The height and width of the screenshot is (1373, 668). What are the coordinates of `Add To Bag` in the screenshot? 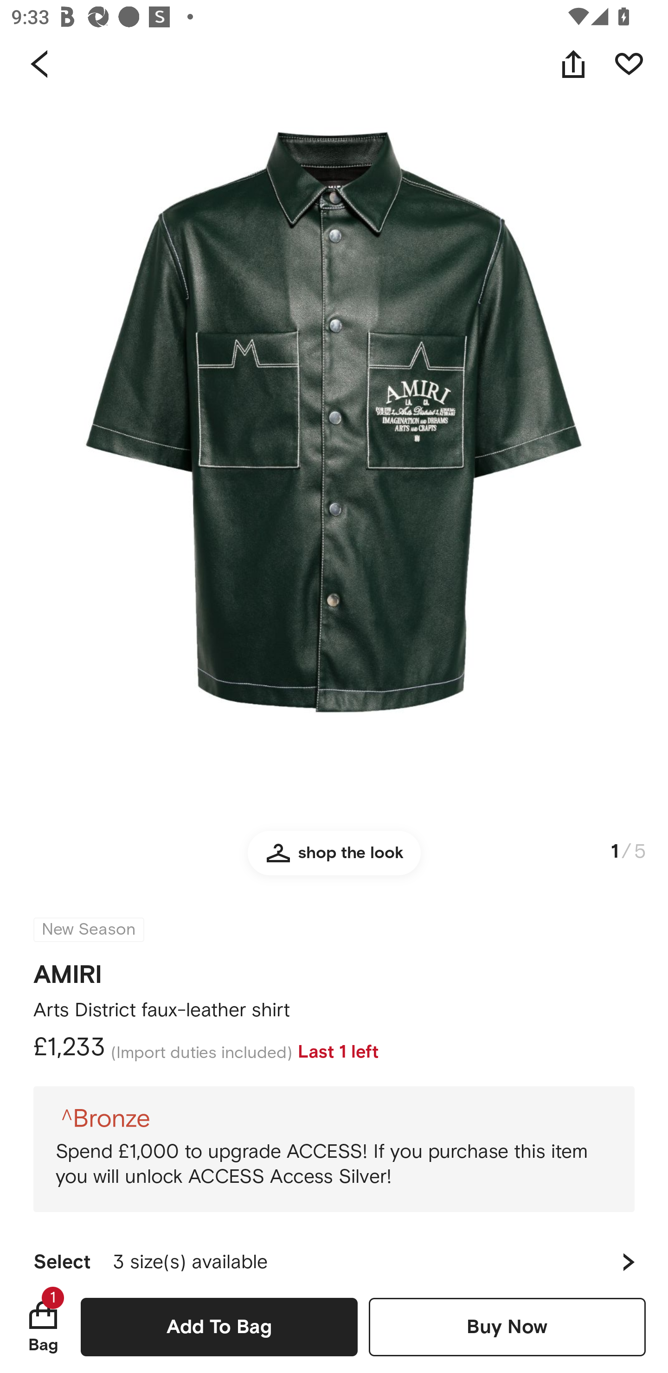 It's located at (219, 1327).